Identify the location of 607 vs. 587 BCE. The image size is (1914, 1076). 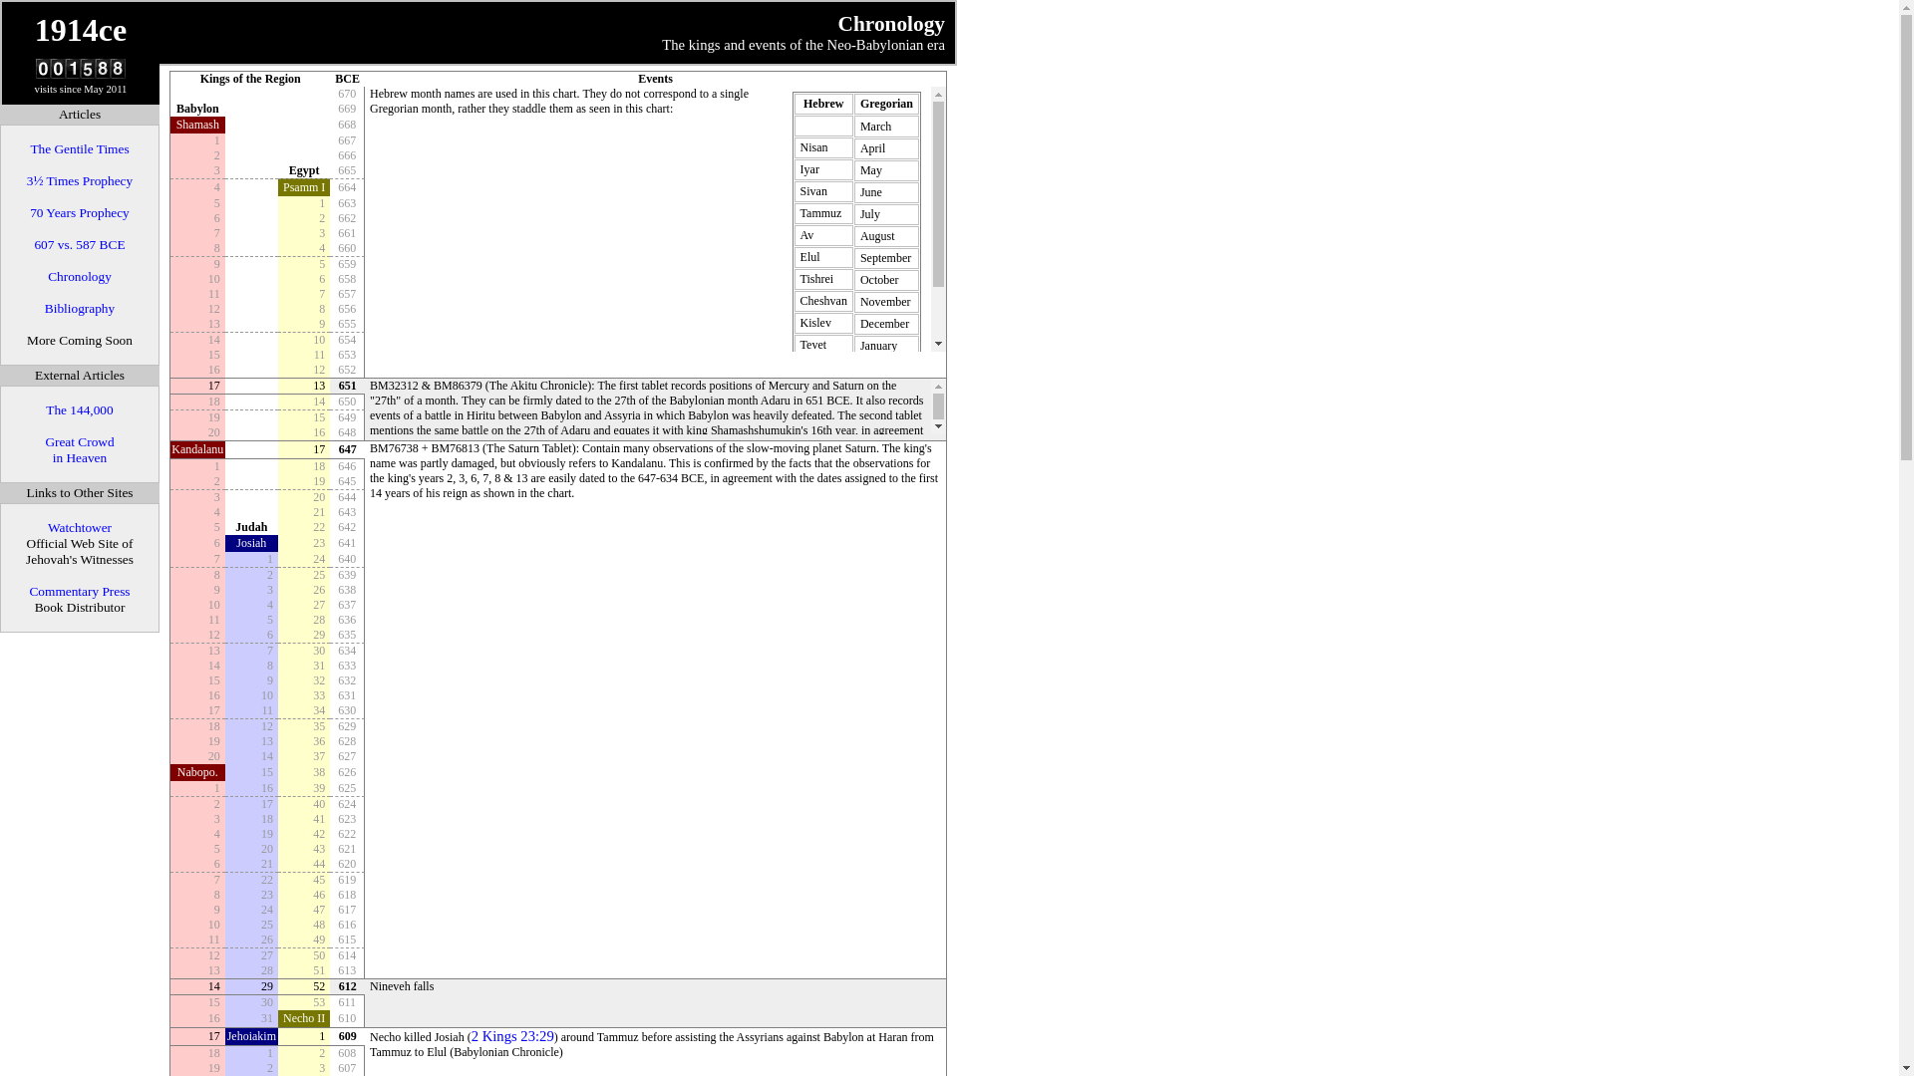
(80, 245).